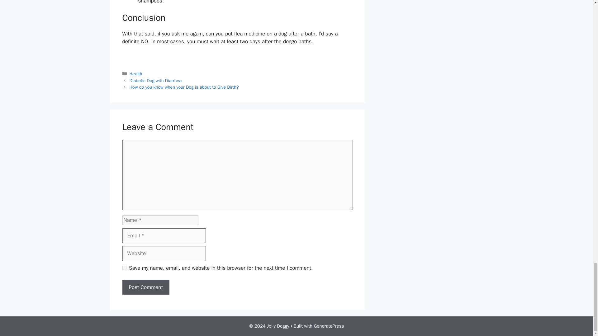 This screenshot has width=598, height=336. I want to click on Diabetic Dog with Diarrhea, so click(156, 80).